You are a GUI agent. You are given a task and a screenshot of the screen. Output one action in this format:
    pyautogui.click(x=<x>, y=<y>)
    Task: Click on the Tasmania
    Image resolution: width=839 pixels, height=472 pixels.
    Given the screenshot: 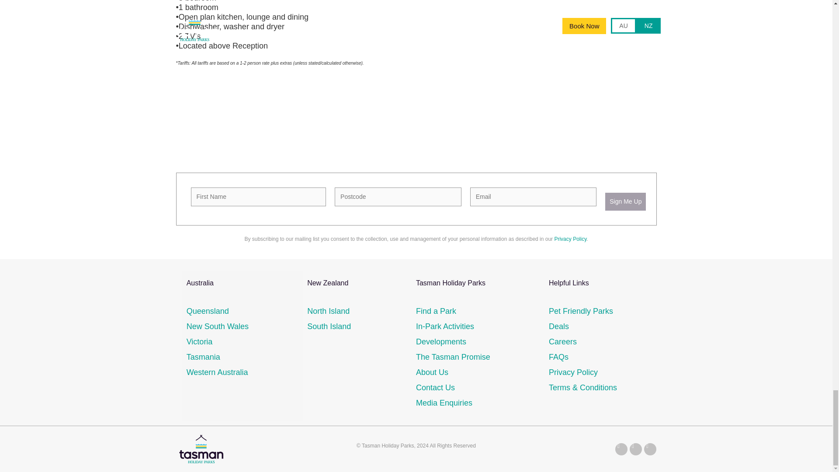 What is the action you would take?
    pyautogui.click(x=203, y=357)
    